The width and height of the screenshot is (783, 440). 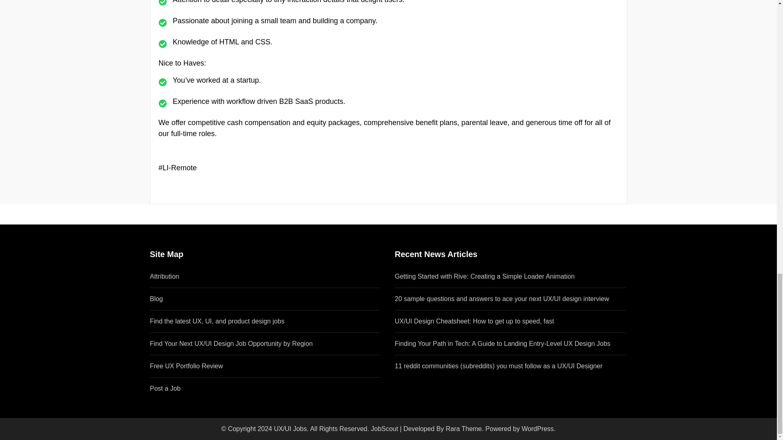 What do you see at coordinates (187, 366) in the screenshot?
I see `Free UX Portfolio Review` at bounding box center [187, 366].